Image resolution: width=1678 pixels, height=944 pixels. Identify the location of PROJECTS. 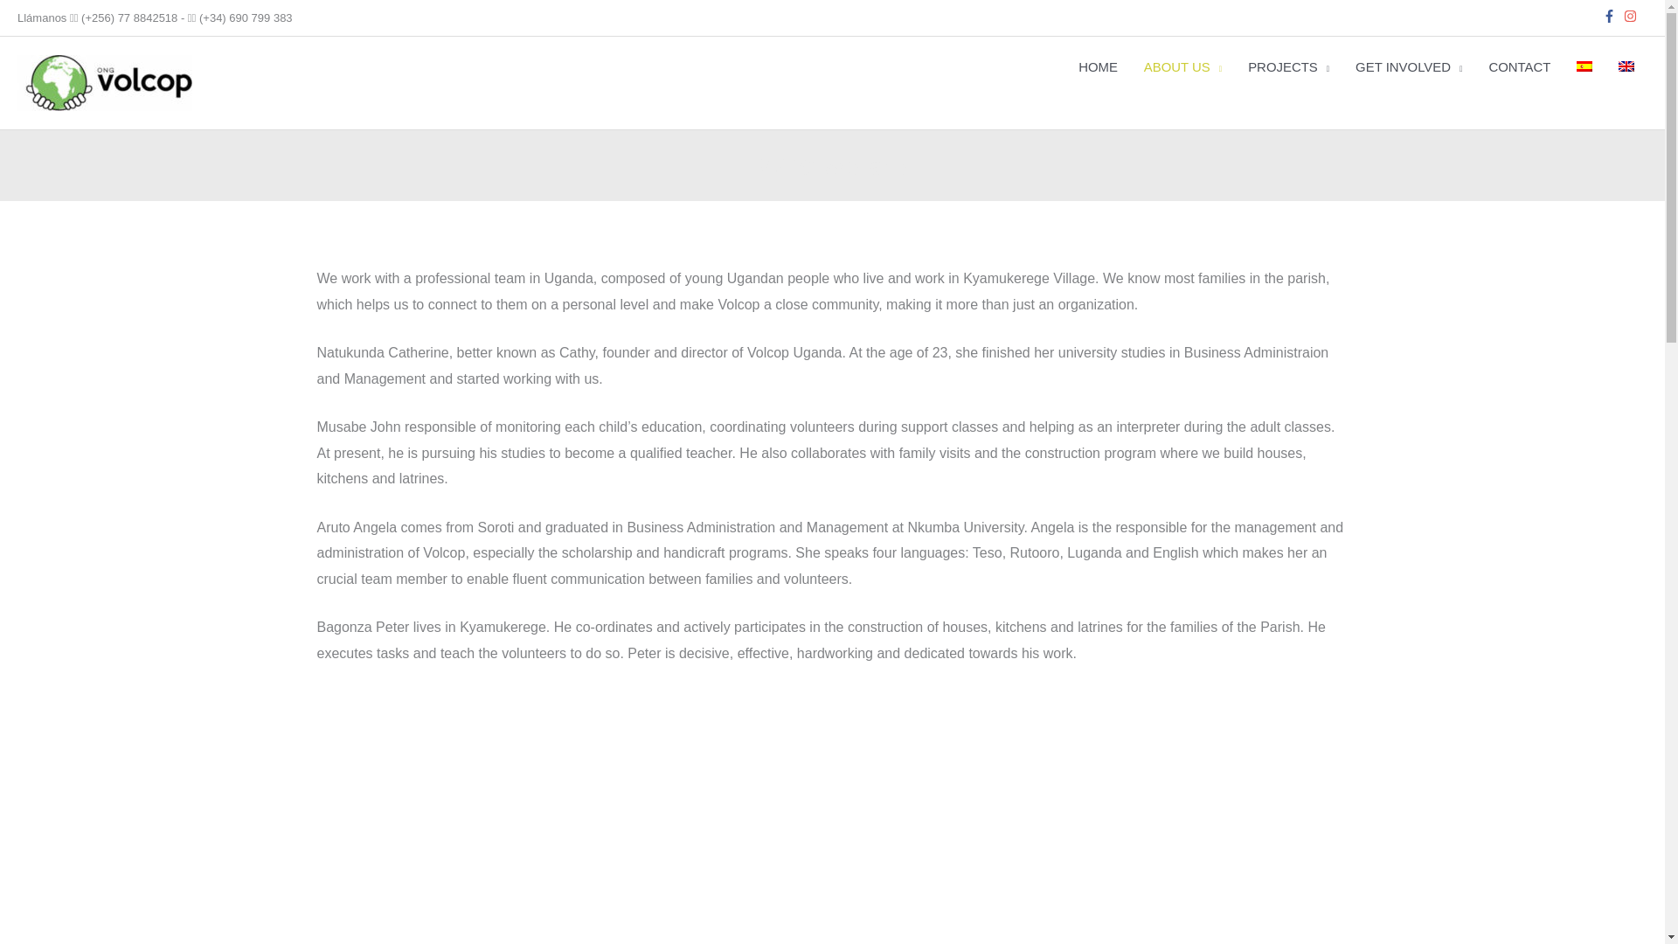
(1288, 66).